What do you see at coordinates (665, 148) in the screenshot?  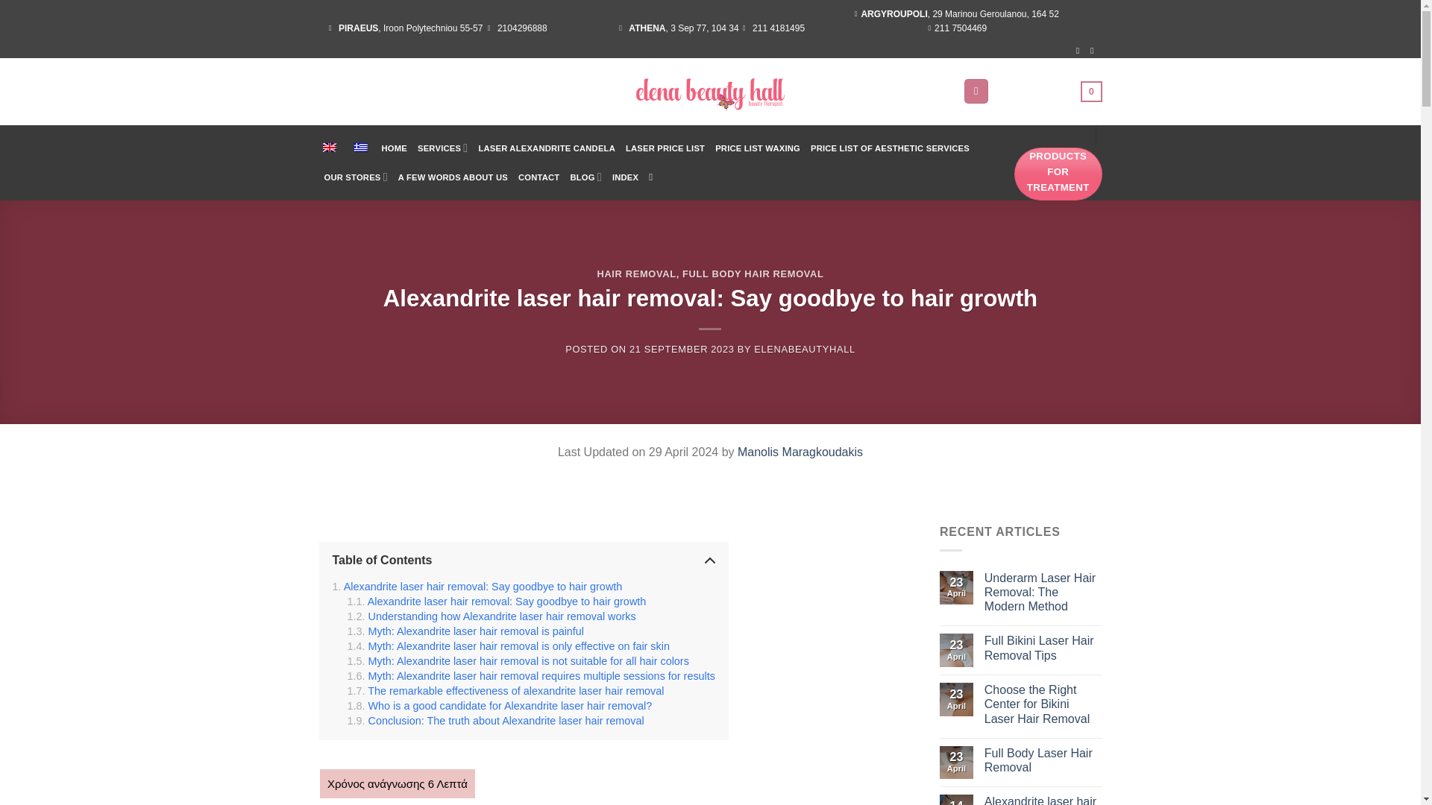 I see `LASER PRICE LIST` at bounding box center [665, 148].